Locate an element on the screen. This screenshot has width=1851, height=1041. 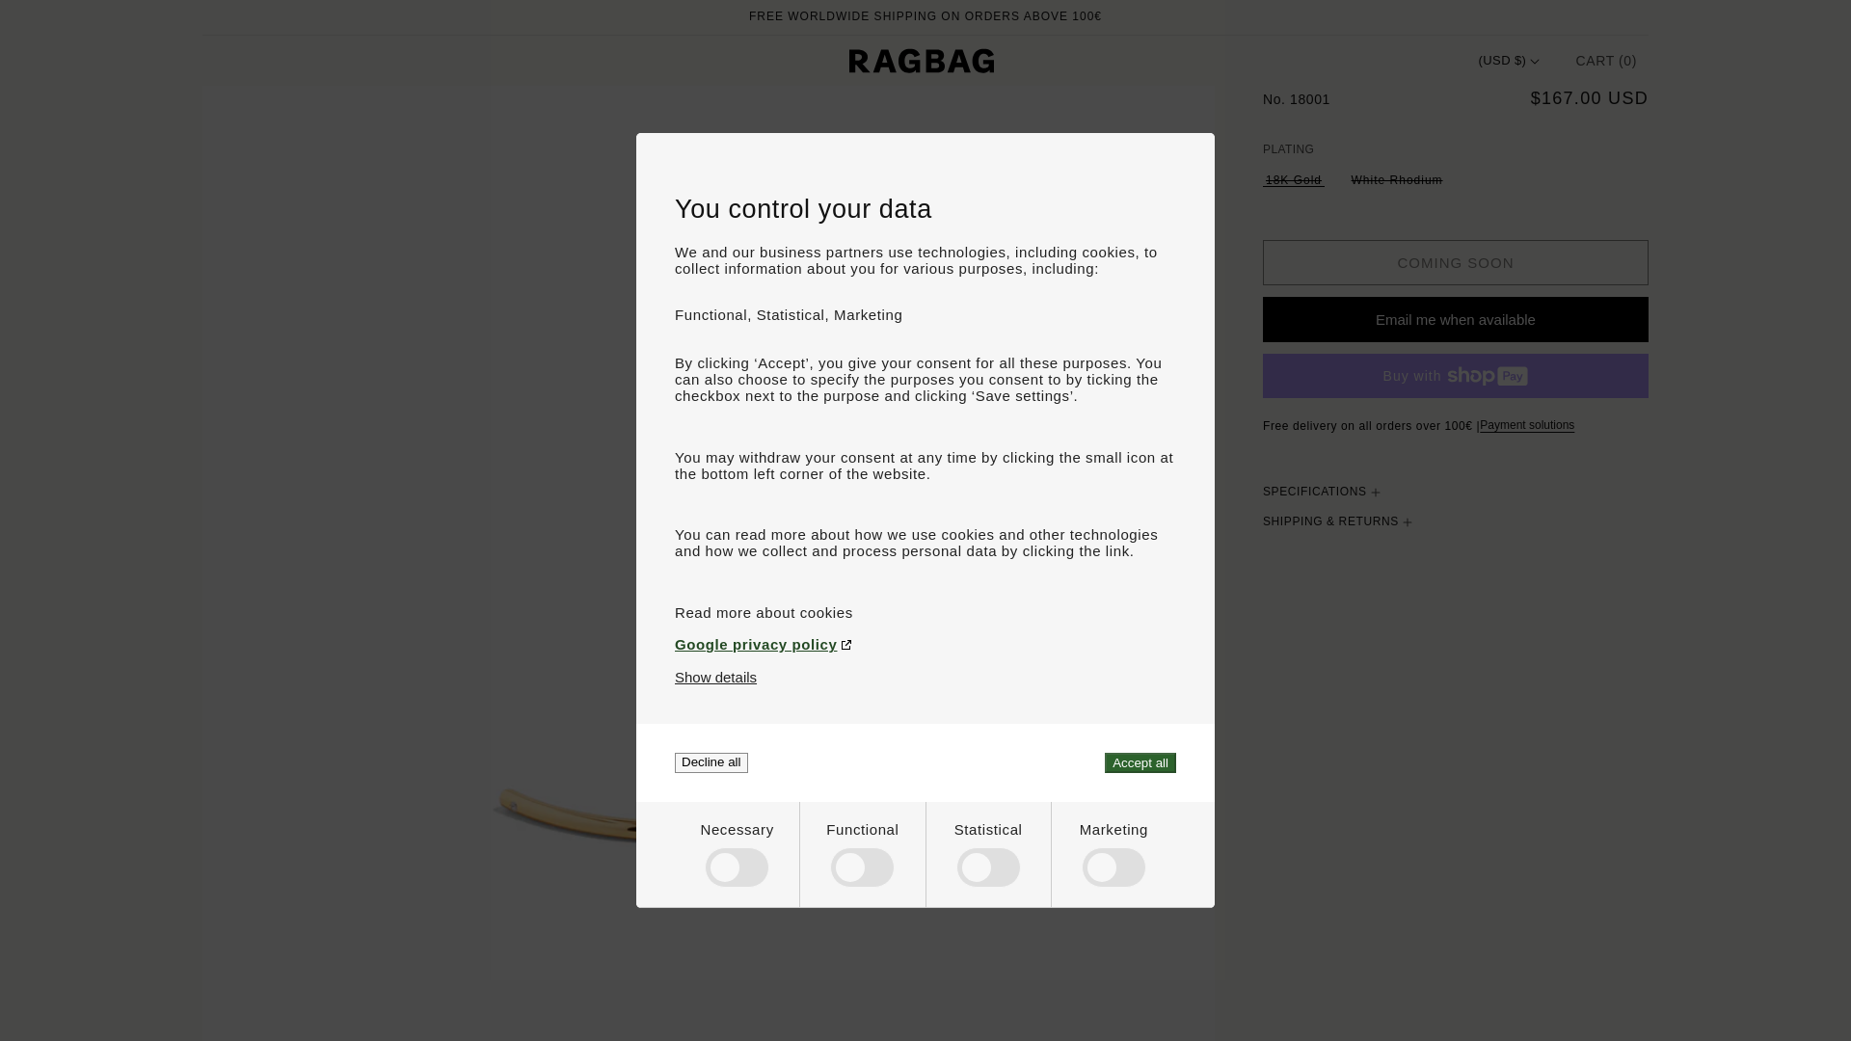
Google privacy policy is located at coordinates (925, 644).